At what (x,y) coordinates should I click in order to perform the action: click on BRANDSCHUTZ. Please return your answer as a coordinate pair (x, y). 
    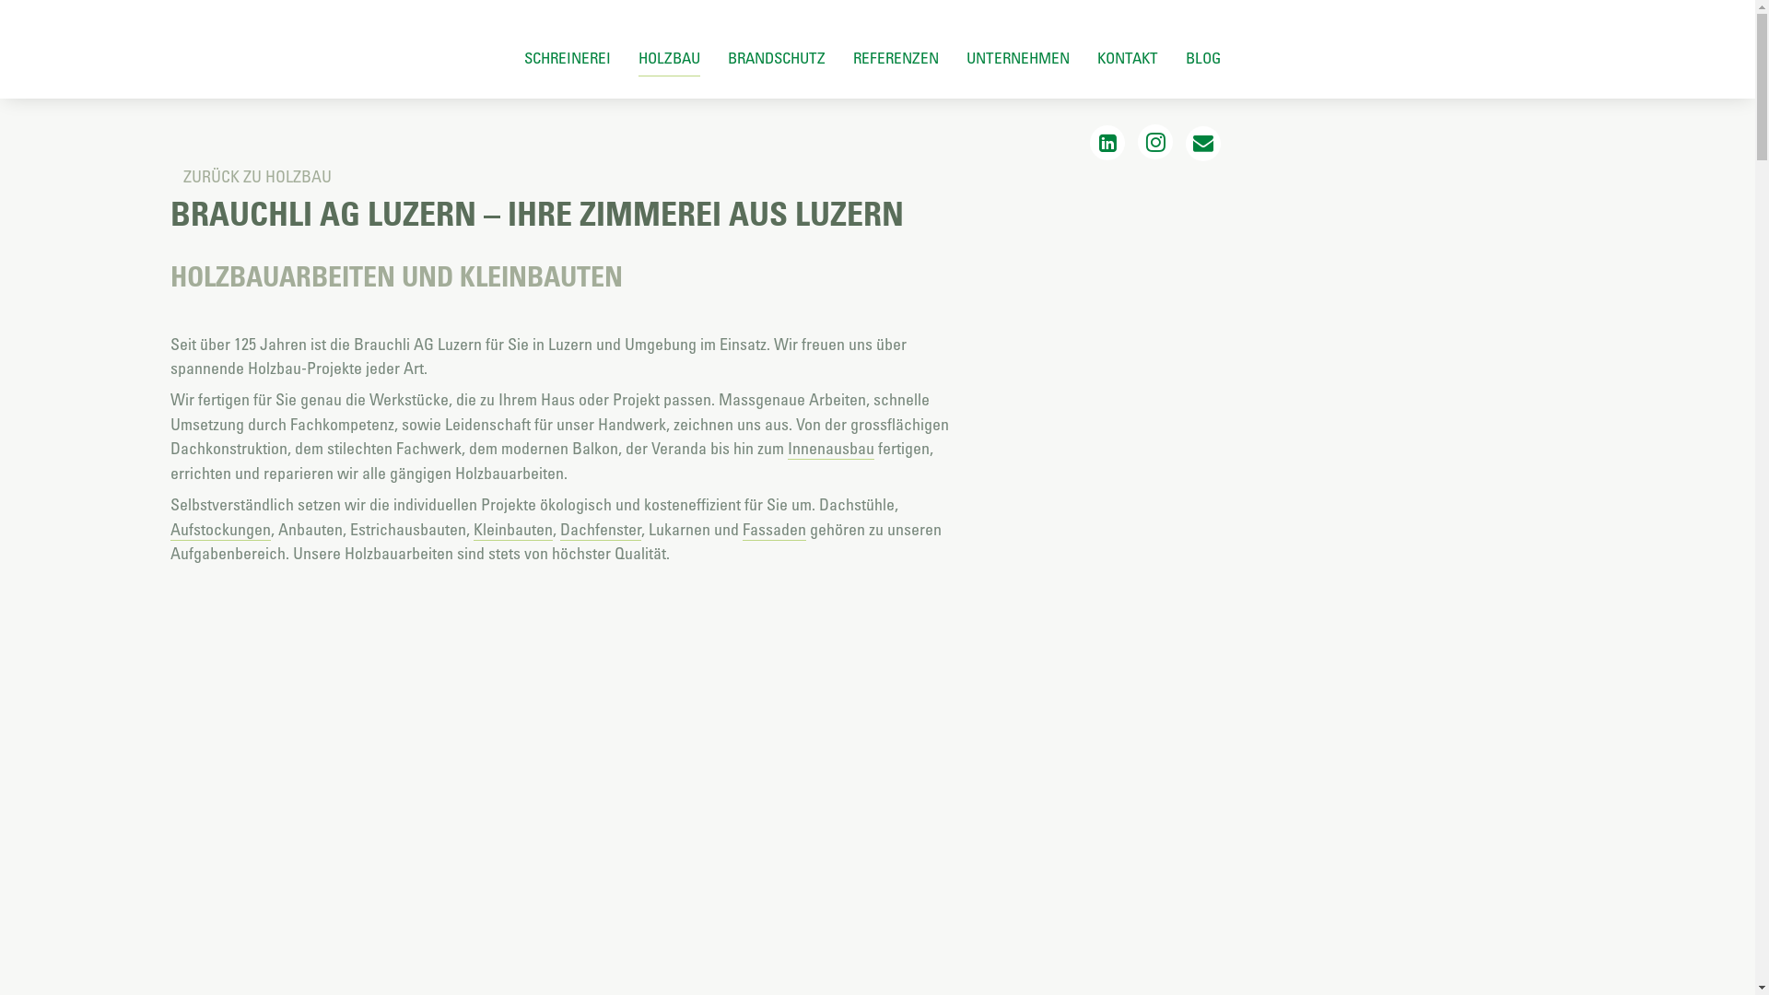
    Looking at the image, I should click on (777, 57).